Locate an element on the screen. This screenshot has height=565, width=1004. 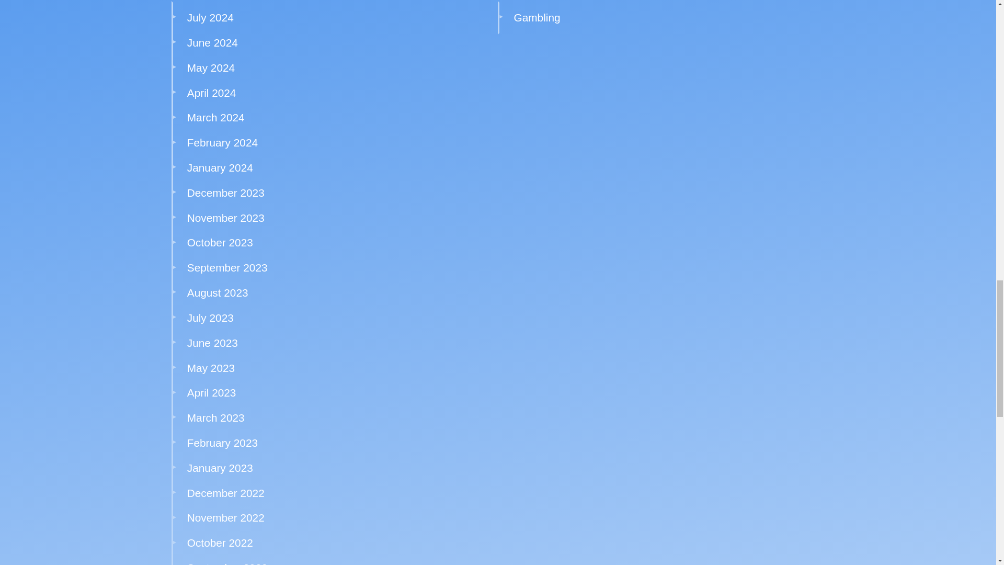
December 2022 is located at coordinates (226, 493).